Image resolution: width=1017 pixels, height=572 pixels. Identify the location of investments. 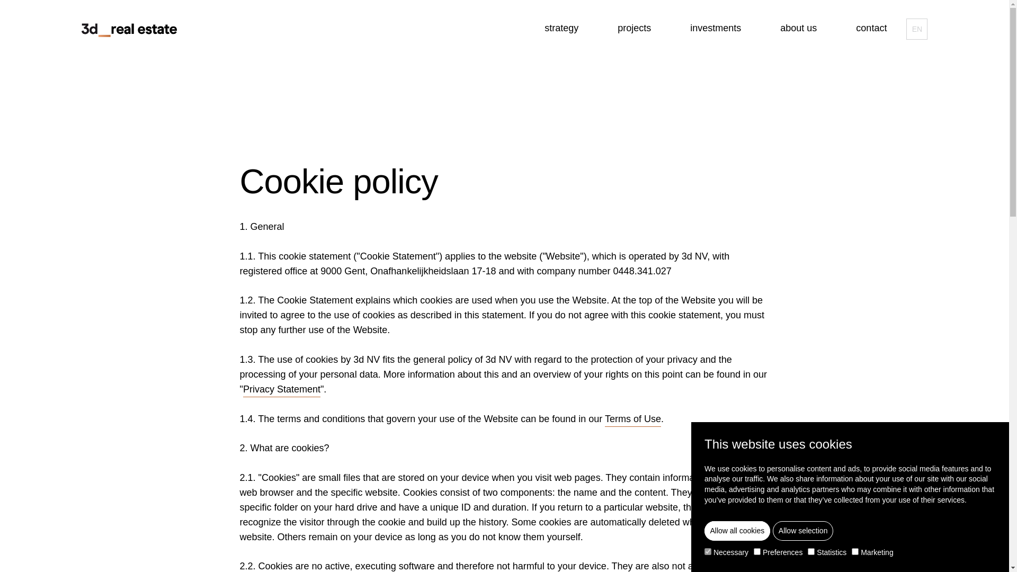
(716, 29).